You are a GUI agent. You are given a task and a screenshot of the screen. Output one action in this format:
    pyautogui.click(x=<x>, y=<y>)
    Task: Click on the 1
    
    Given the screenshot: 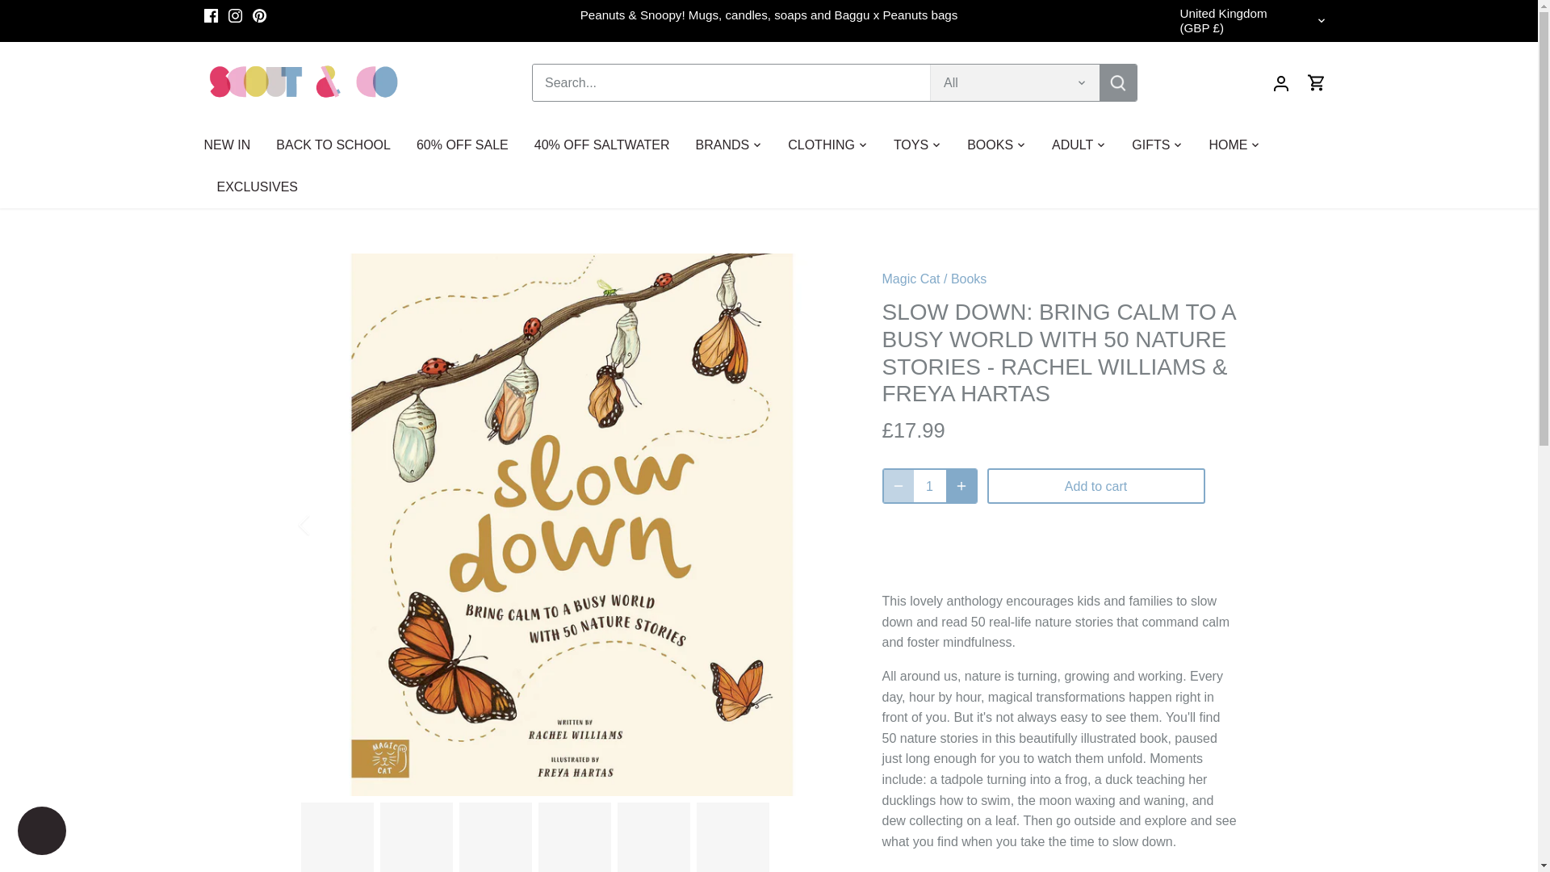 What is the action you would take?
    pyautogui.click(x=930, y=486)
    